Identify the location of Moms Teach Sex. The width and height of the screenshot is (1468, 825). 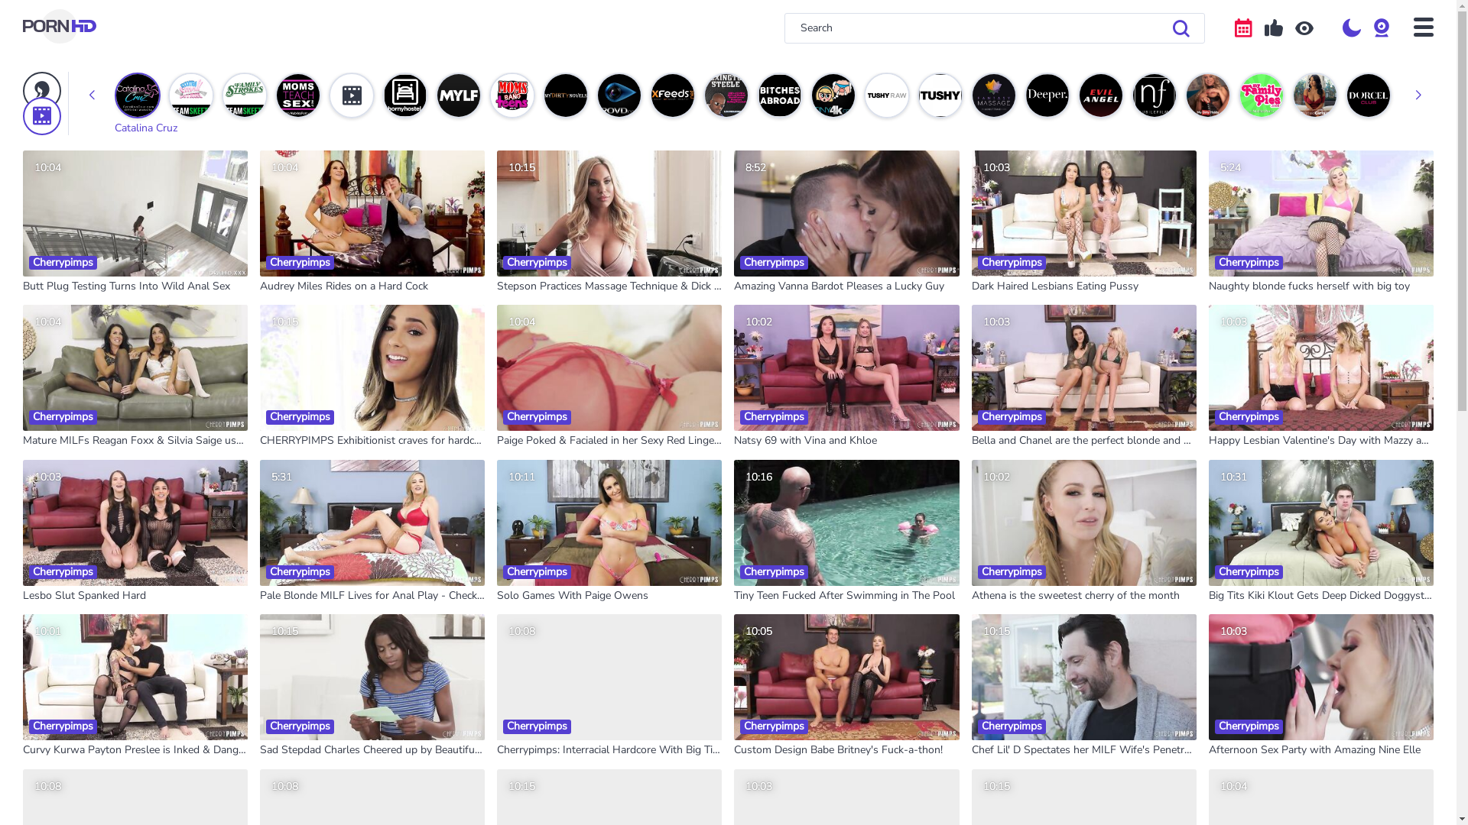
(298, 95).